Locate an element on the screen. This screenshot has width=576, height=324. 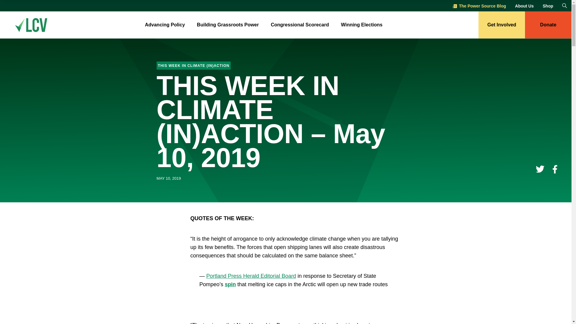
Portland Press Herald Editorial Board is located at coordinates (251, 276).